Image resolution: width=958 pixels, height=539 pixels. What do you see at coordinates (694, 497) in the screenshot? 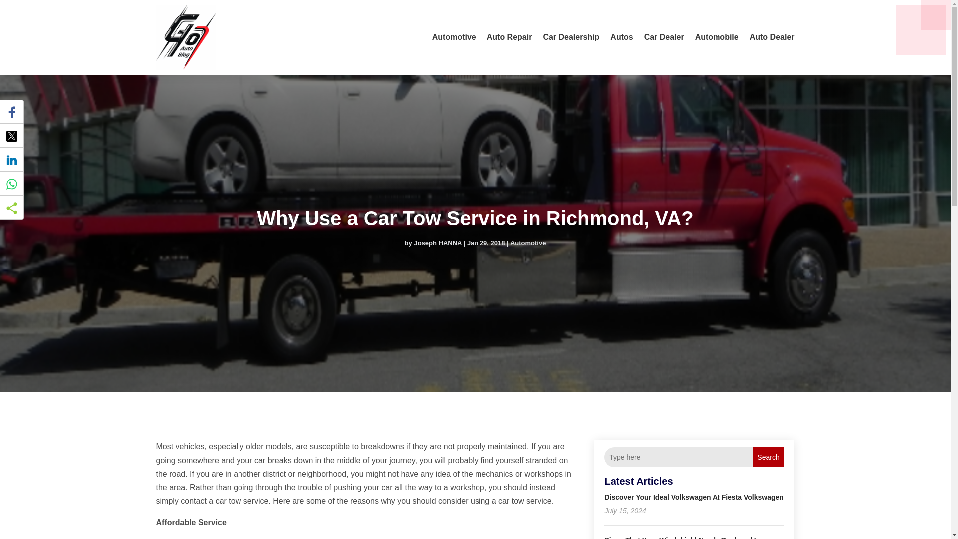
I see `Discover Your Ideal Volkswagen At Fiesta Volkswagen` at bounding box center [694, 497].